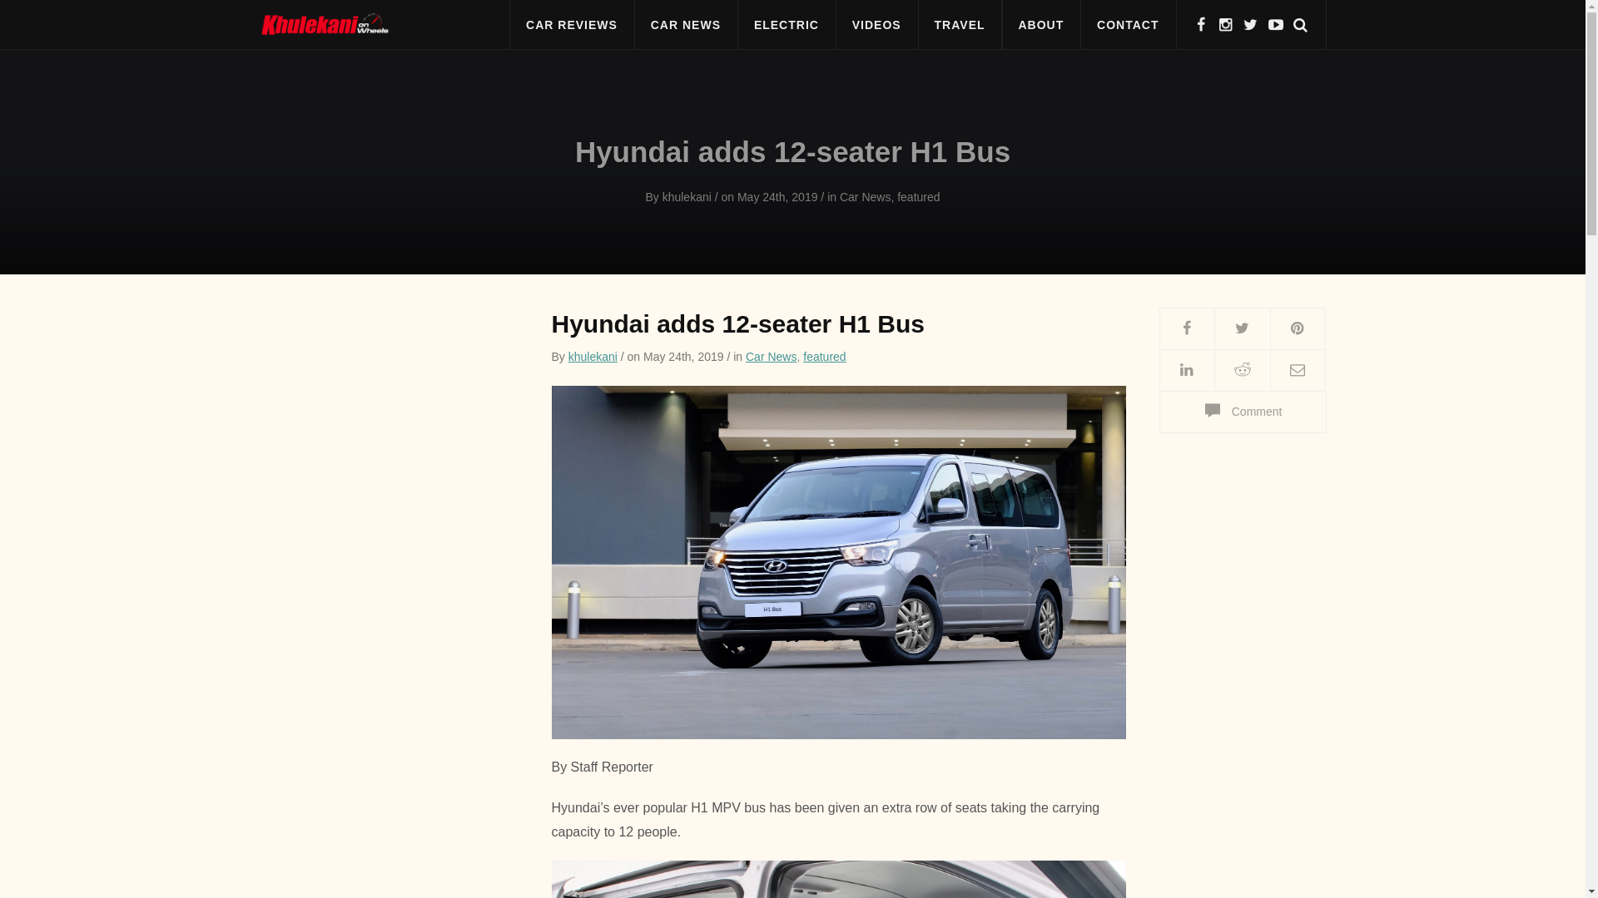  Describe the element at coordinates (917, 196) in the screenshot. I see `featured` at that location.